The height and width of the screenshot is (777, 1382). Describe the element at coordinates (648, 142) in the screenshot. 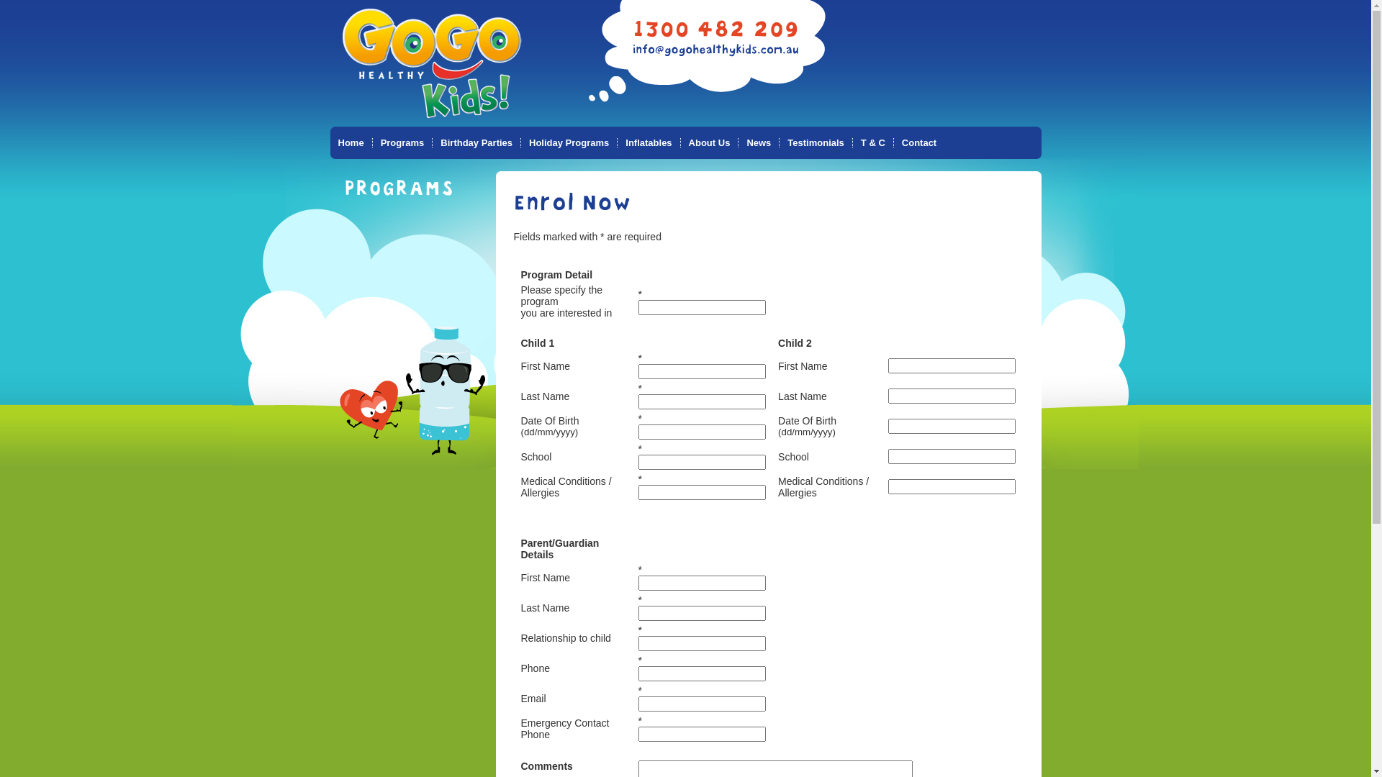

I see `Inflatables` at that location.